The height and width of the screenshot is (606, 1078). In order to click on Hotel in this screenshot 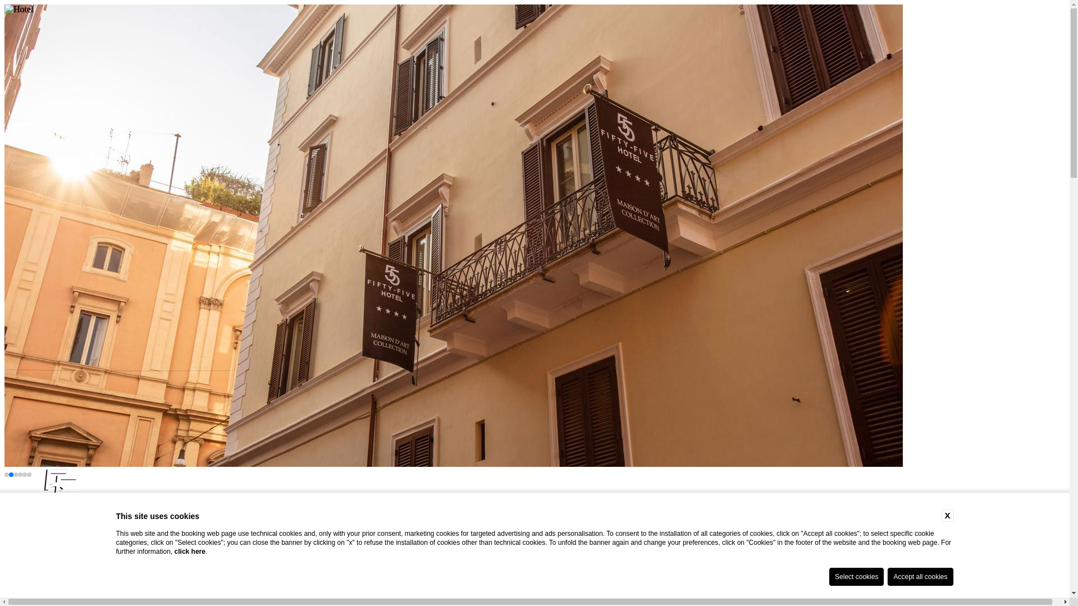, I will do `click(60, 513)`.